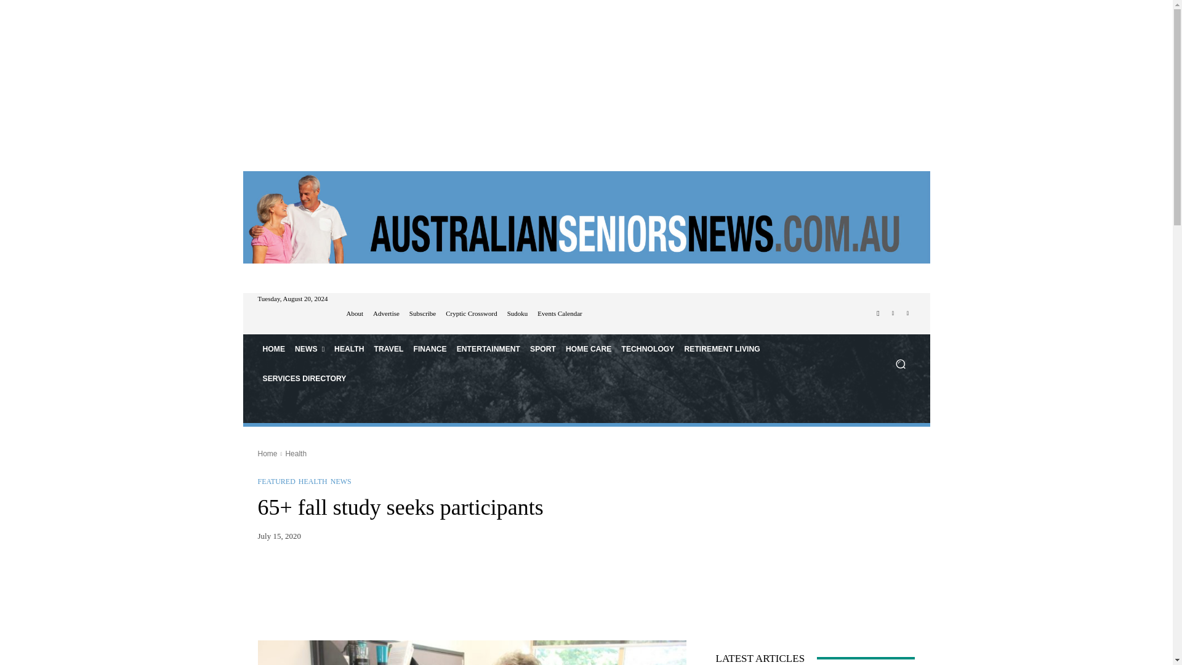 Image resolution: width=1182 pixels, height=665 pixels. Describe the element at coordinates (309, 349) in the screenshot. I see `NEWS` at that location.